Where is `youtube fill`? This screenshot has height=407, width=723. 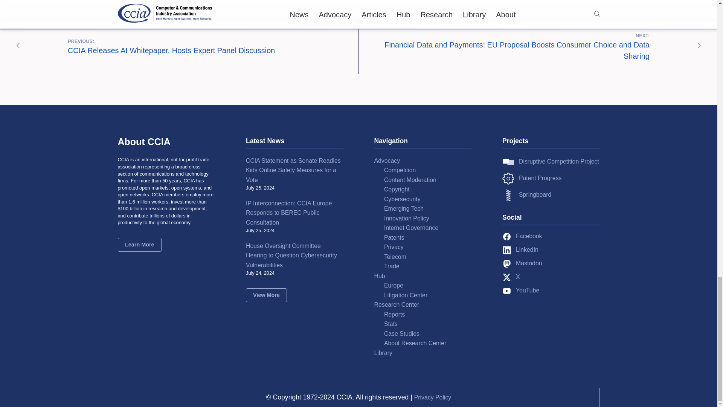
youtube fill is located at coordinates (507, 291).